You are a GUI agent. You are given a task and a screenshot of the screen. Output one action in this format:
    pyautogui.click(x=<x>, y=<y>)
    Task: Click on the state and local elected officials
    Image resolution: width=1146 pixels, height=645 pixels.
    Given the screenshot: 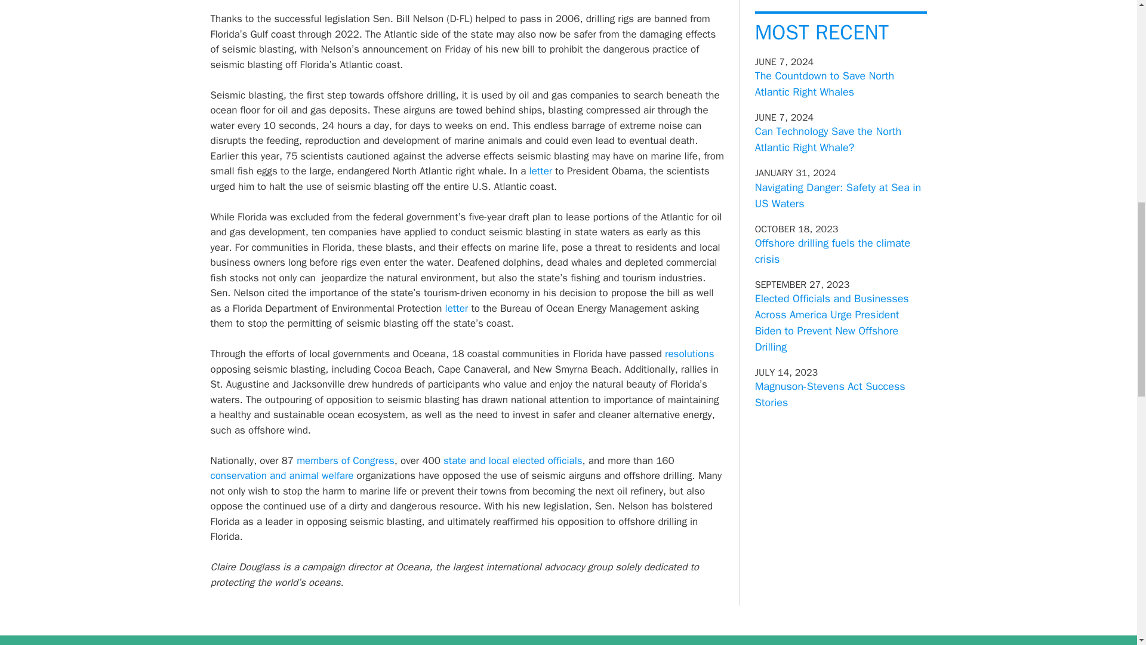 What is the action you would take?
    pyautogui.click(x=513, y=460)
    